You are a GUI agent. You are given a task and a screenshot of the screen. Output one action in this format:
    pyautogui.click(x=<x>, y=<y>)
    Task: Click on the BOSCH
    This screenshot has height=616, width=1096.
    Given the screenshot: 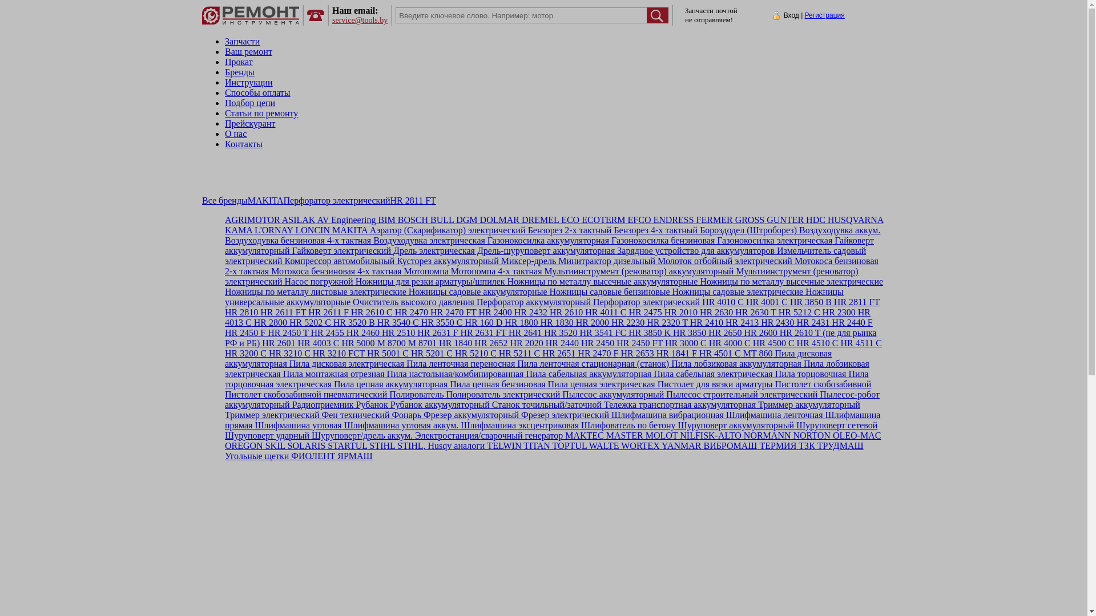 What is the action you would take?
    pyautogui.click(x=412, y=220)
    